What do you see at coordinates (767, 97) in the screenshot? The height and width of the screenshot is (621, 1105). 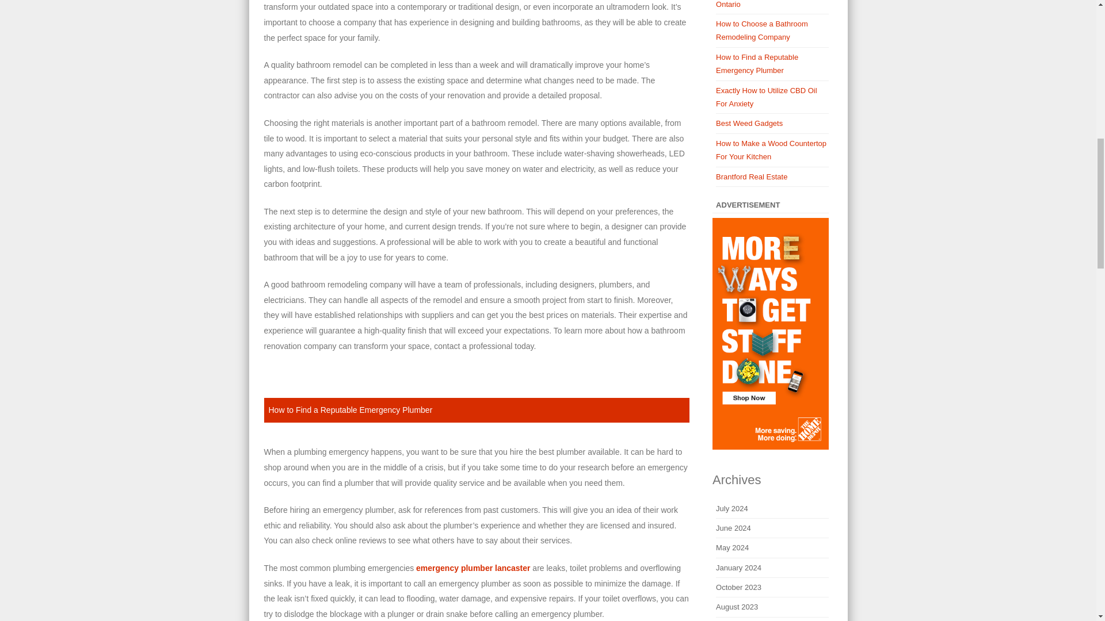 I see `Exactly How to Utilize CBD Oil For Anxiety` at bounding box center [767, 97].